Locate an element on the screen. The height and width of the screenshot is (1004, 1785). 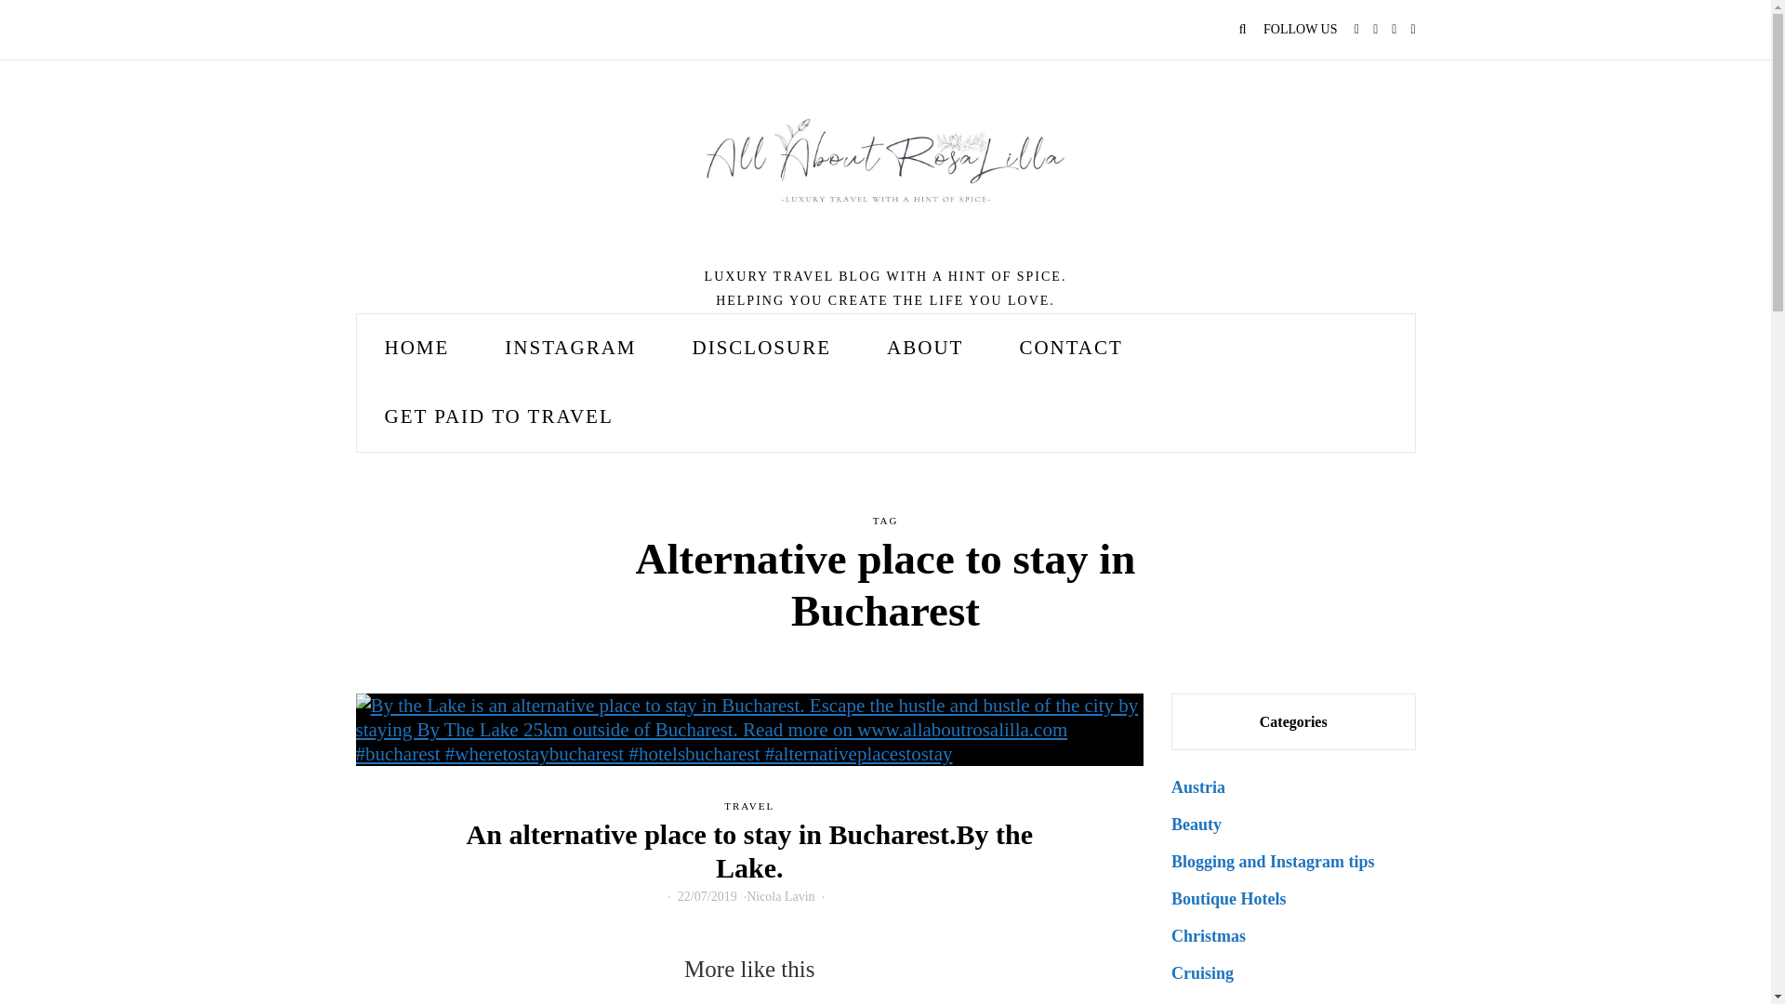
Christmas is located at coordinates (1209, 935).